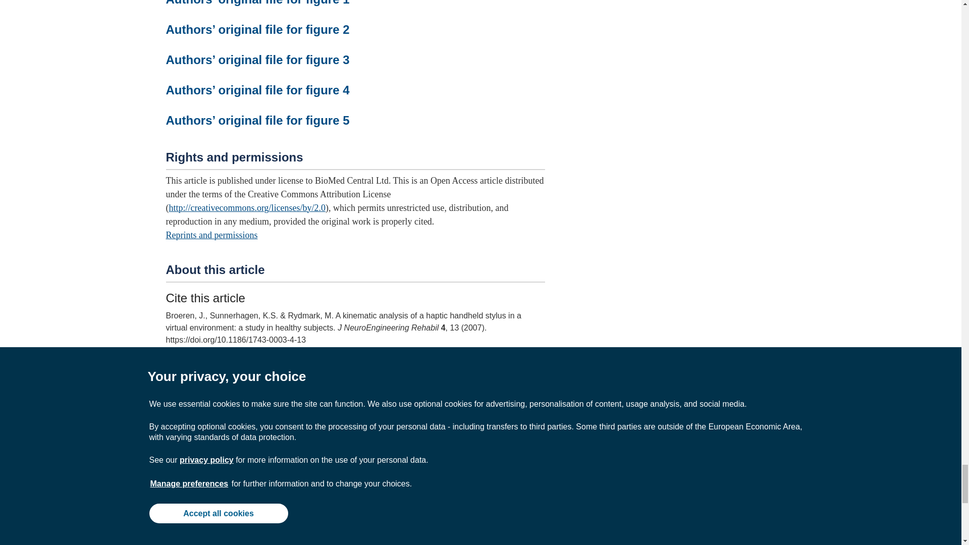 The width and height of the screenshot is (969, 545). Describe the element at coordinates (173, 421) in the screenshot. I see `Digital Object Identifier` at that location.